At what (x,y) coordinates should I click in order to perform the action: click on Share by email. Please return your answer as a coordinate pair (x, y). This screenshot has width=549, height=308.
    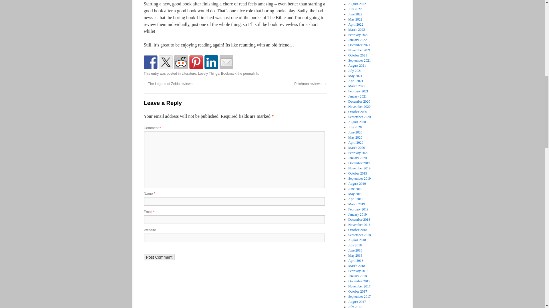
    Looking at the image, I should click on (226, 62).